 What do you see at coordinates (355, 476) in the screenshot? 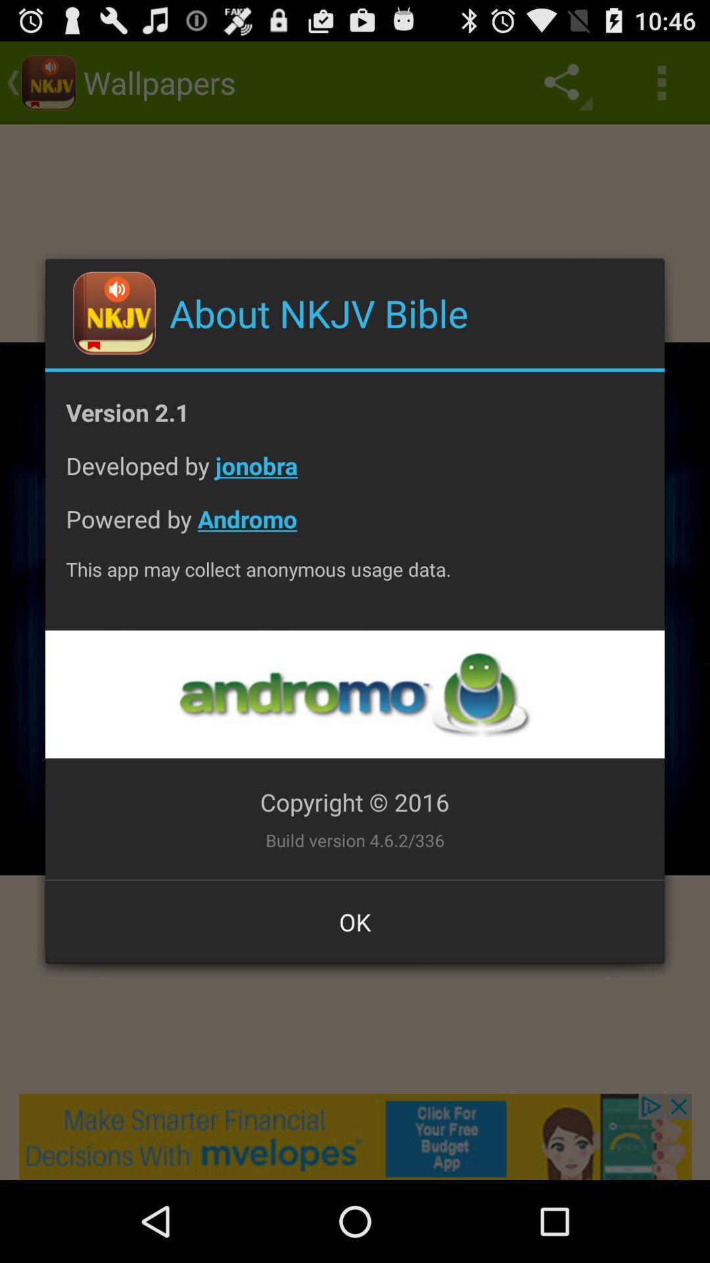
I see `select icon above powered by andromo icon` at bounding box center [355, 476].